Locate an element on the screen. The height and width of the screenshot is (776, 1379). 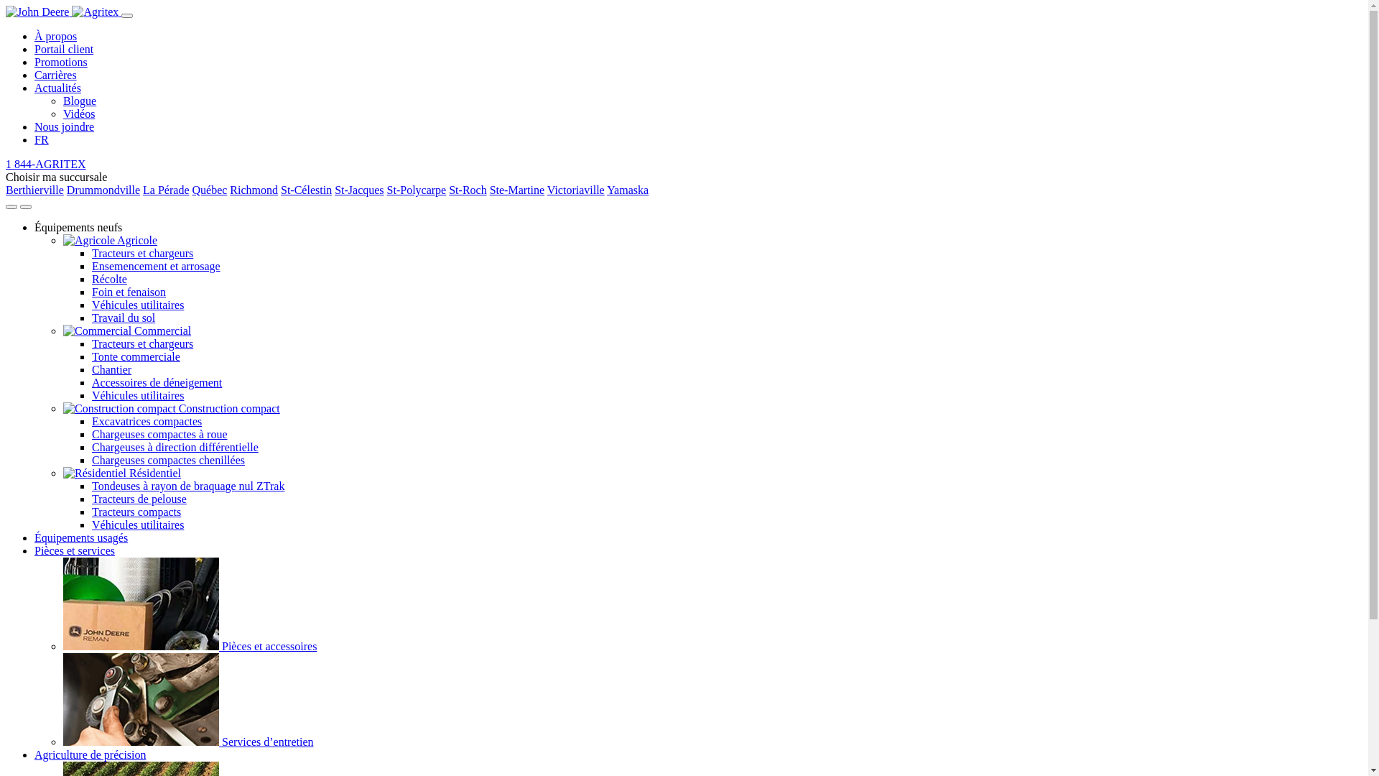
Tracteurs de pelouse is located at coordinates (139, 499).